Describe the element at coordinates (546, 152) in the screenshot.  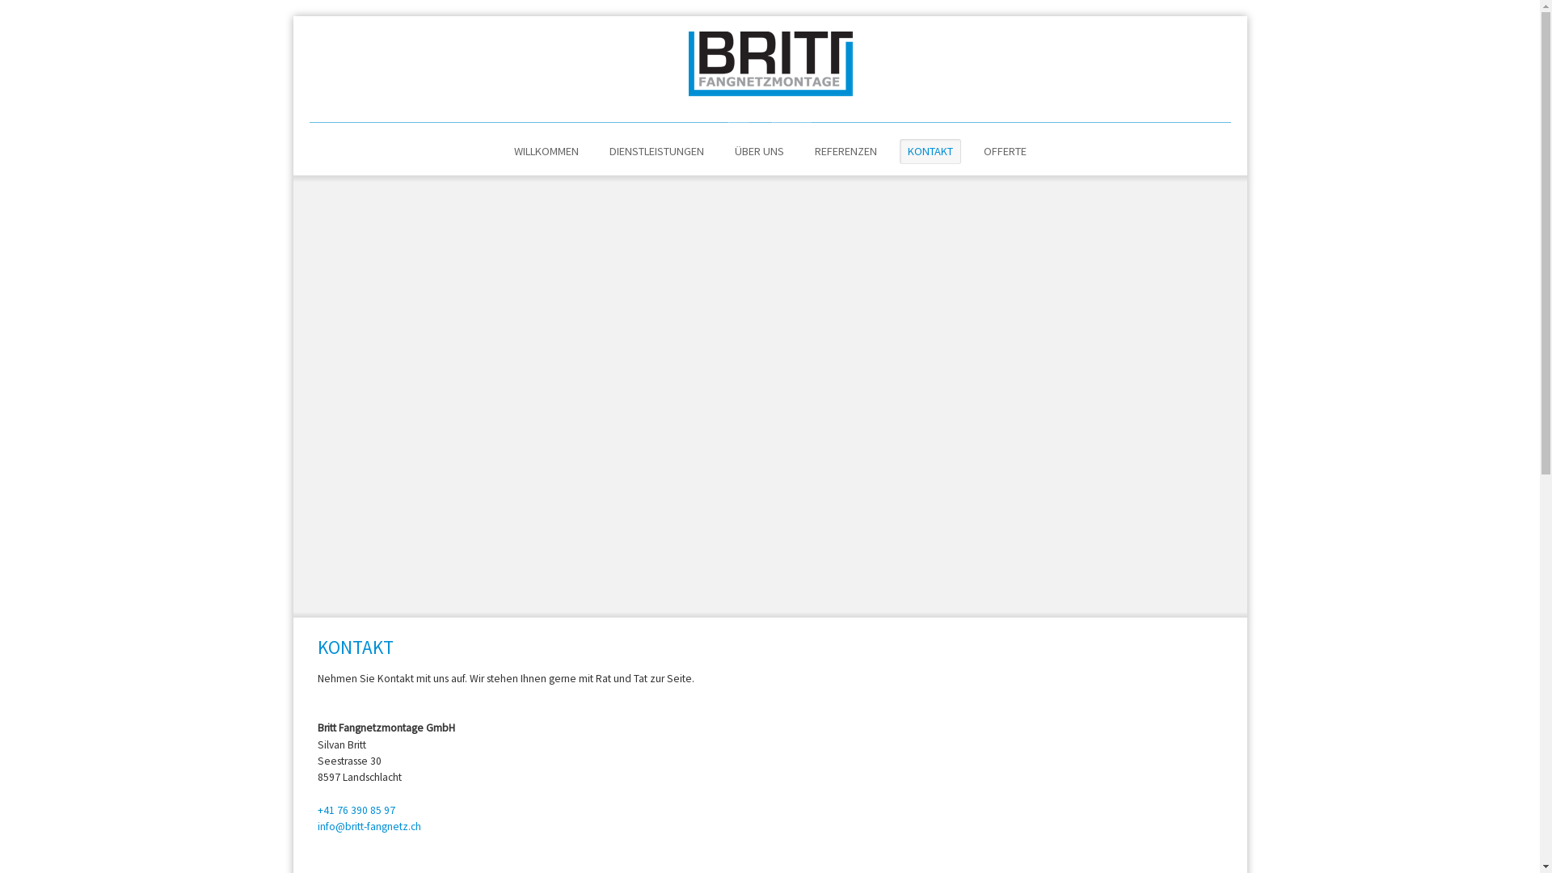
I see `WILLKOMMEN` at that location.